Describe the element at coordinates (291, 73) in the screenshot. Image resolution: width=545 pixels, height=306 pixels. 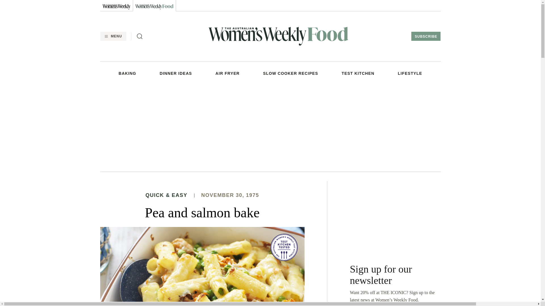
I see `SLOW COOKER RECIPES` at that location.